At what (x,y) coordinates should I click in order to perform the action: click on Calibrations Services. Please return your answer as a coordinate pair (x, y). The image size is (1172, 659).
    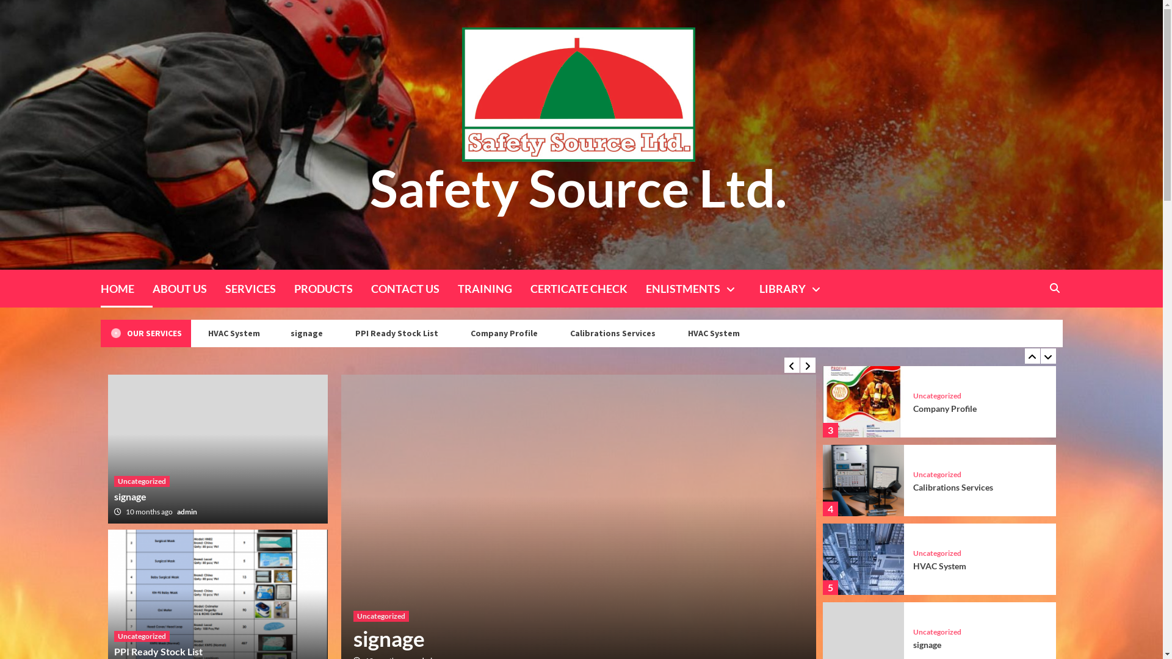
    Looking at the image, I should click on (173, 333).